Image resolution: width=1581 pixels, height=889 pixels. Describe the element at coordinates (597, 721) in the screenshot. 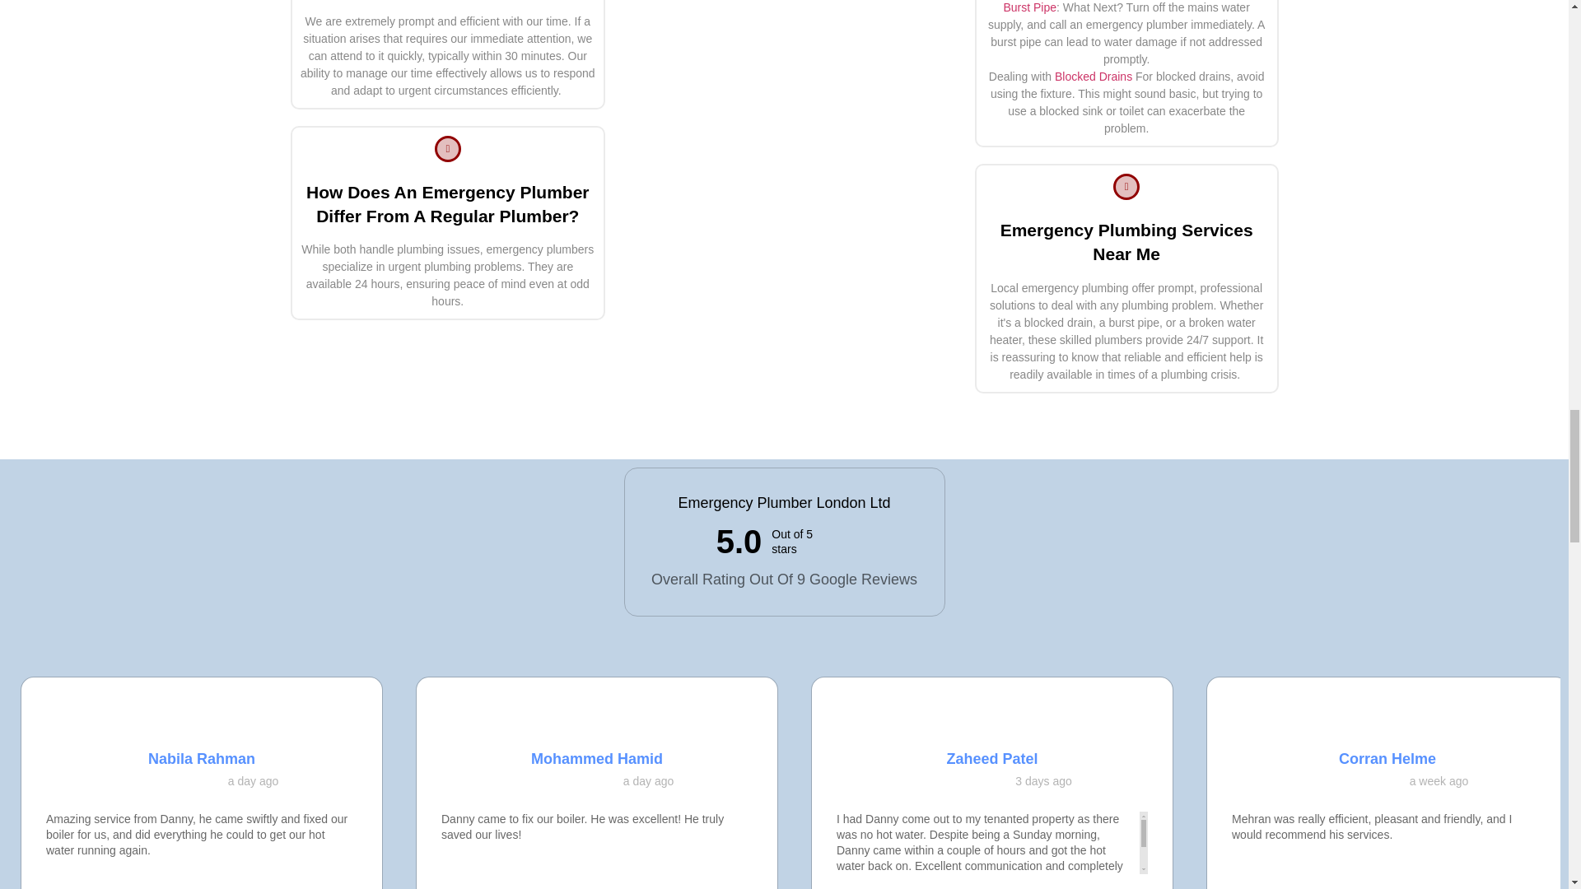

I see `Home-new 15` at that location.